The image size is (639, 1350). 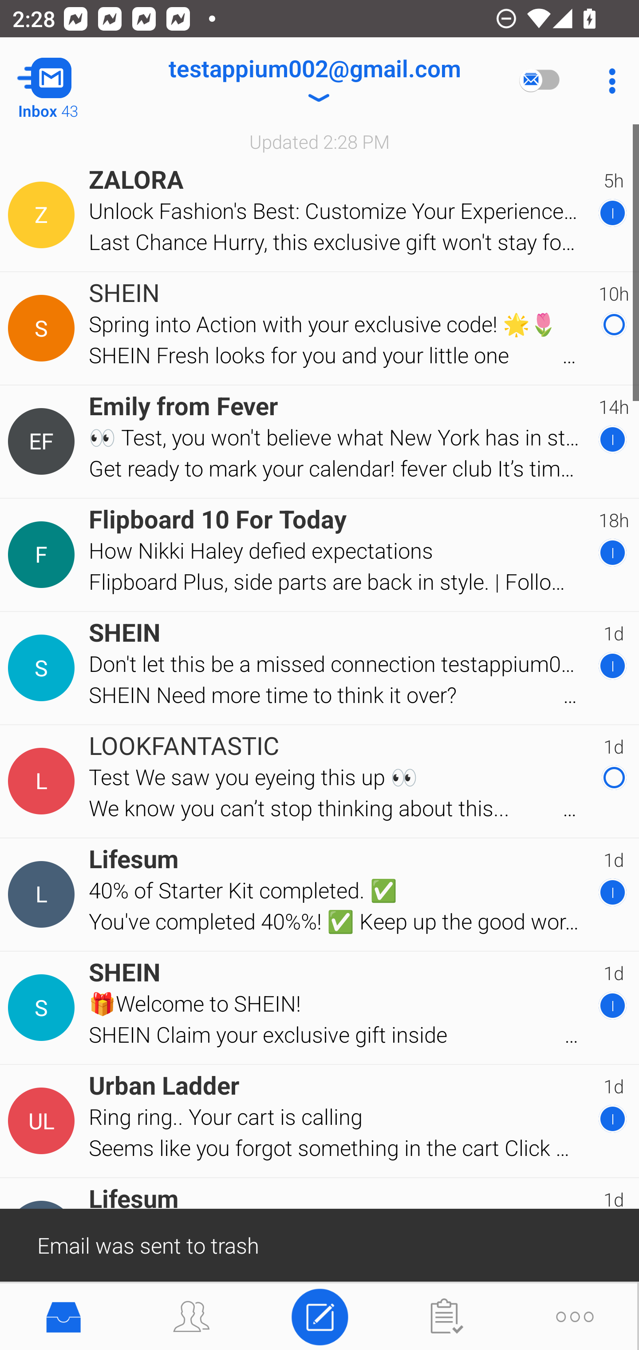 I want to click on Contact Details, so click(x=43, y=781).